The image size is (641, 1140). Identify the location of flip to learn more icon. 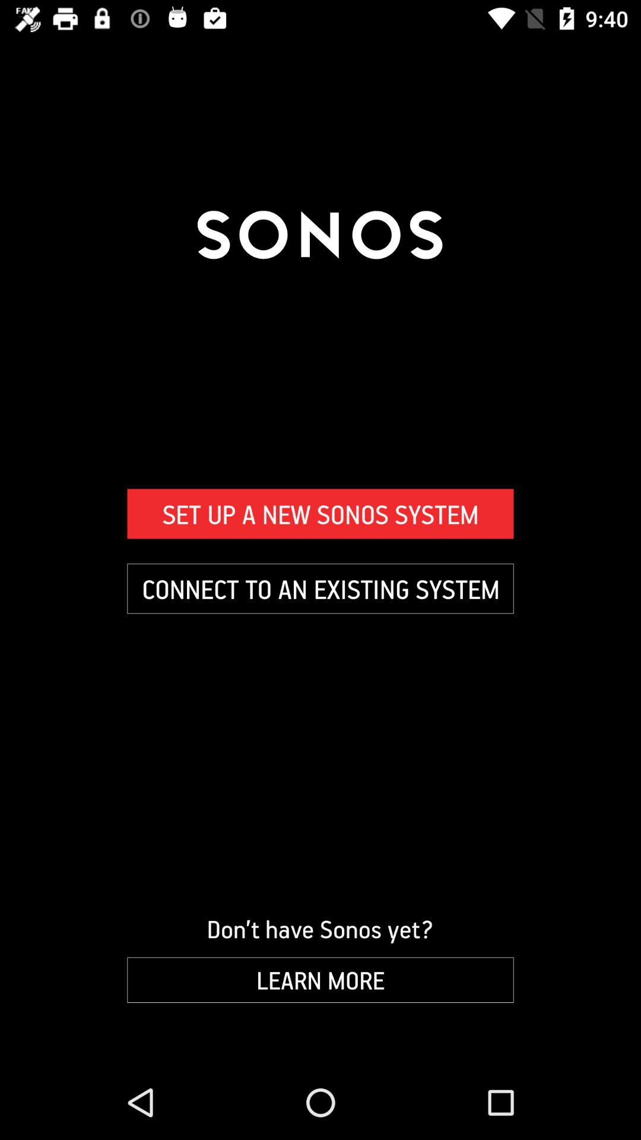
(320, 980).